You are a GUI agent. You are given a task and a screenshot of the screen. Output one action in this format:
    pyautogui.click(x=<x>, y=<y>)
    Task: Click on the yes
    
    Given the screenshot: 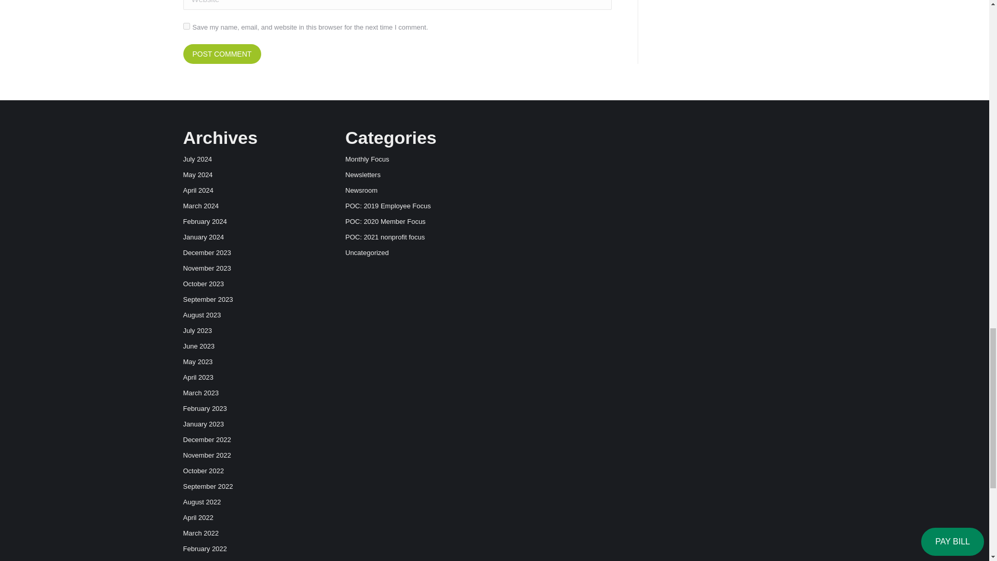 What is the action you would take?
    pyautogui.click(x=186, y=26)
    